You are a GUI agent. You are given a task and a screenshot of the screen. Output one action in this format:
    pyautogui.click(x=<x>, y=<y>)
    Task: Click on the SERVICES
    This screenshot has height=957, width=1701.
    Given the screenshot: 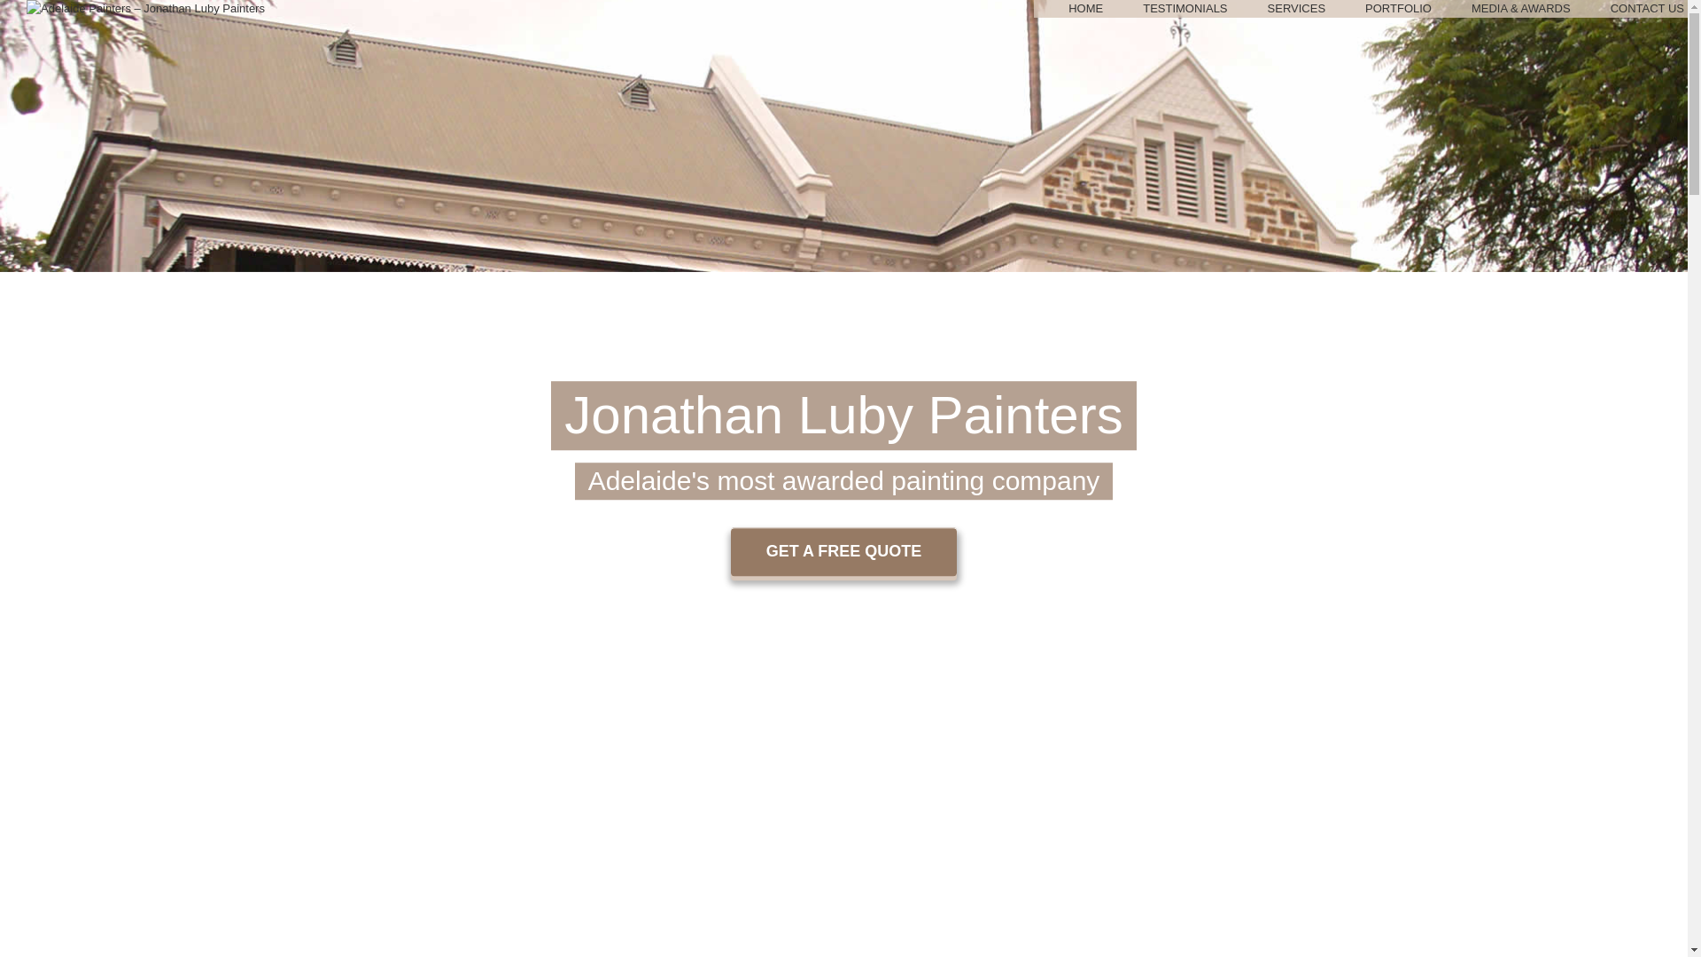 What is the action you would take?
    pyautogui.click(x=1297, y=9)
    